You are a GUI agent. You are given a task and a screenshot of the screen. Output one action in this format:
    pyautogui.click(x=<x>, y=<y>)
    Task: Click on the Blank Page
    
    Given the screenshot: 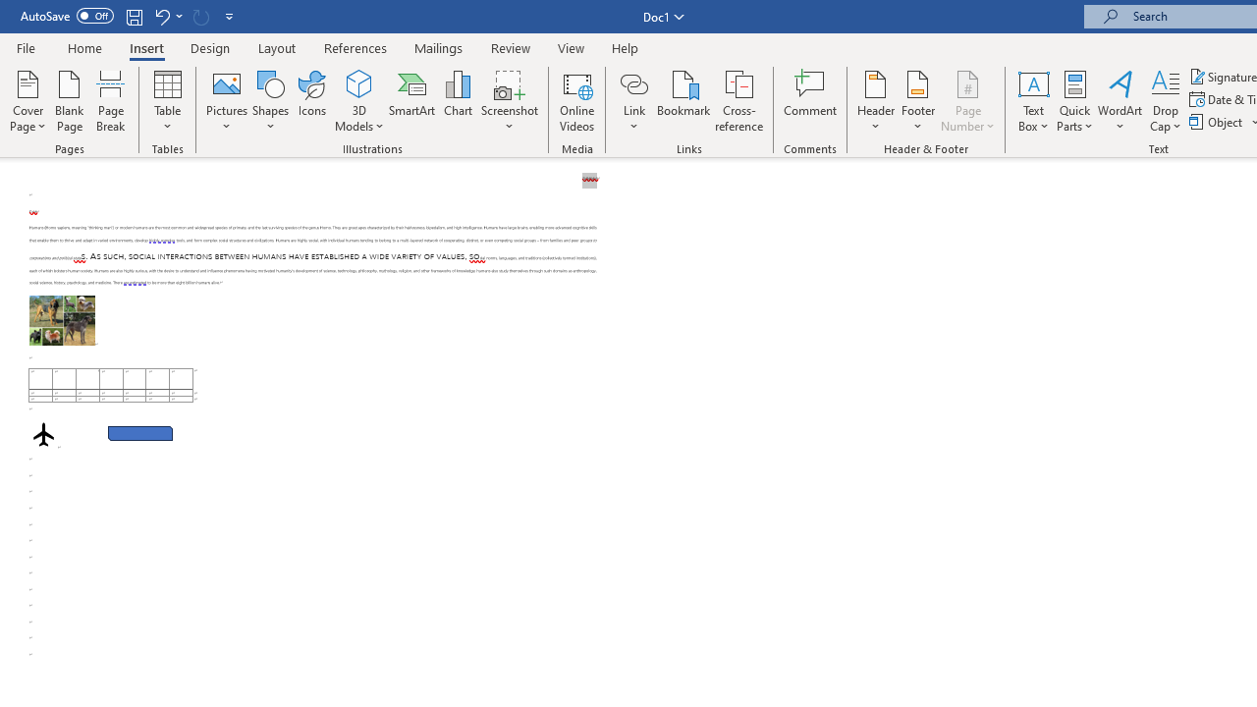 What is the action you would take?
    pyautogui.click(x=69, y=100)
    